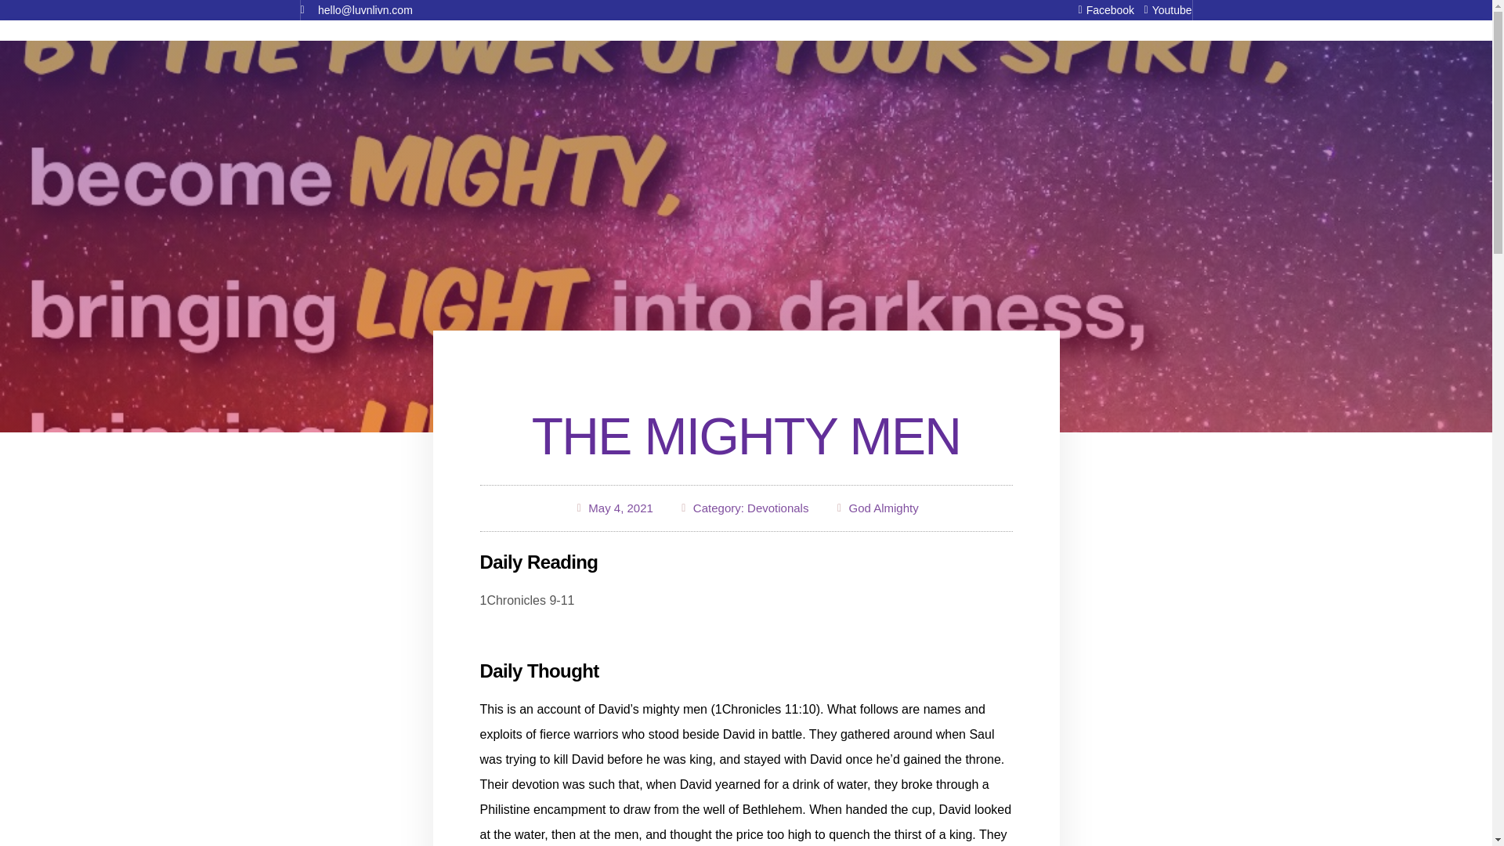 The image size is (1504, 846). I want to click on Youtube, so click(1162, 9).